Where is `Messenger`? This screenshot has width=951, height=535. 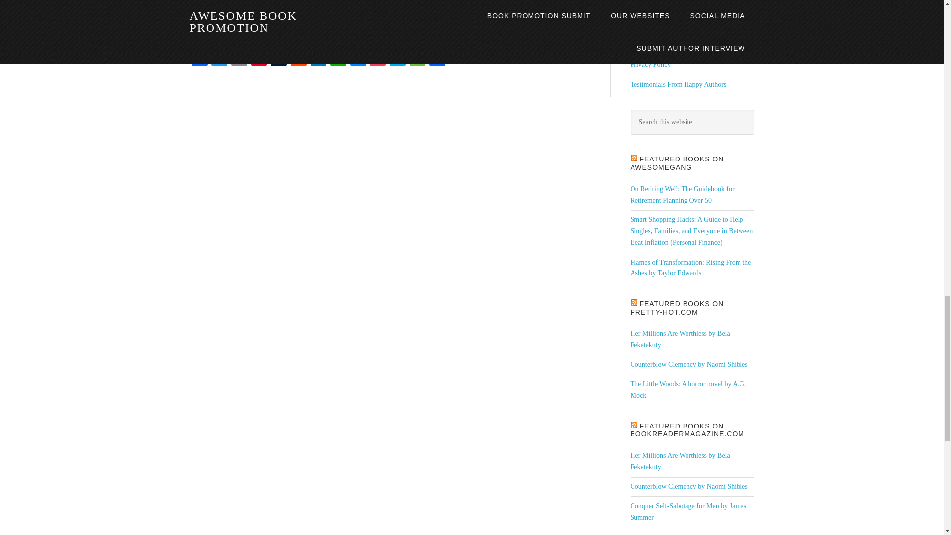 Messenger is located at coordinates (358, 59).